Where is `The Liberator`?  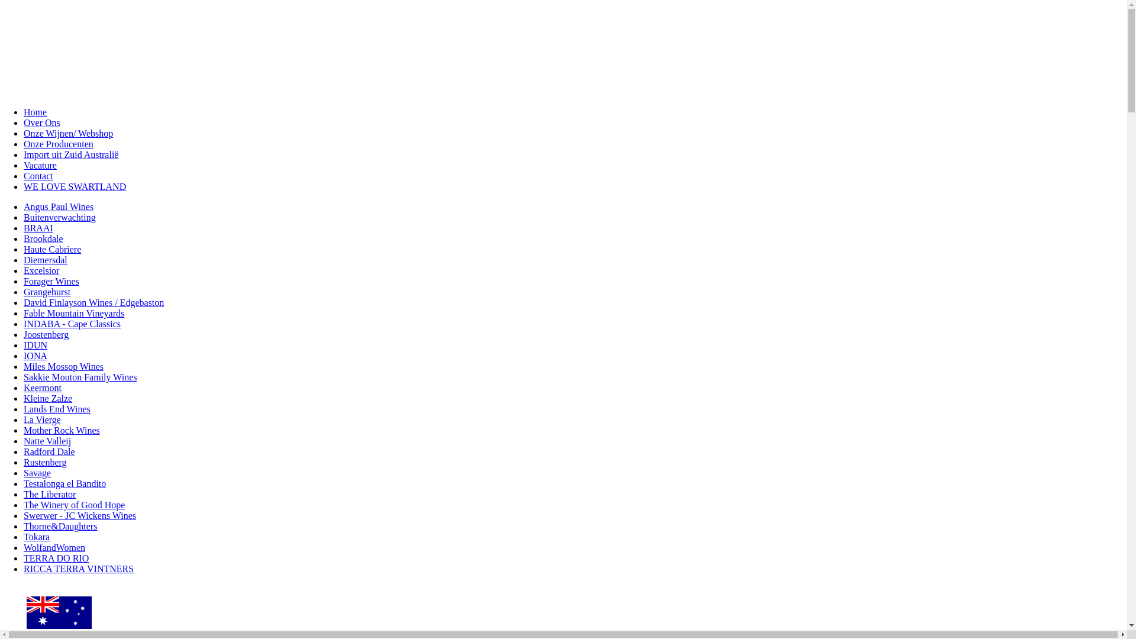
The Liberator is located at coordinates (50, 495).